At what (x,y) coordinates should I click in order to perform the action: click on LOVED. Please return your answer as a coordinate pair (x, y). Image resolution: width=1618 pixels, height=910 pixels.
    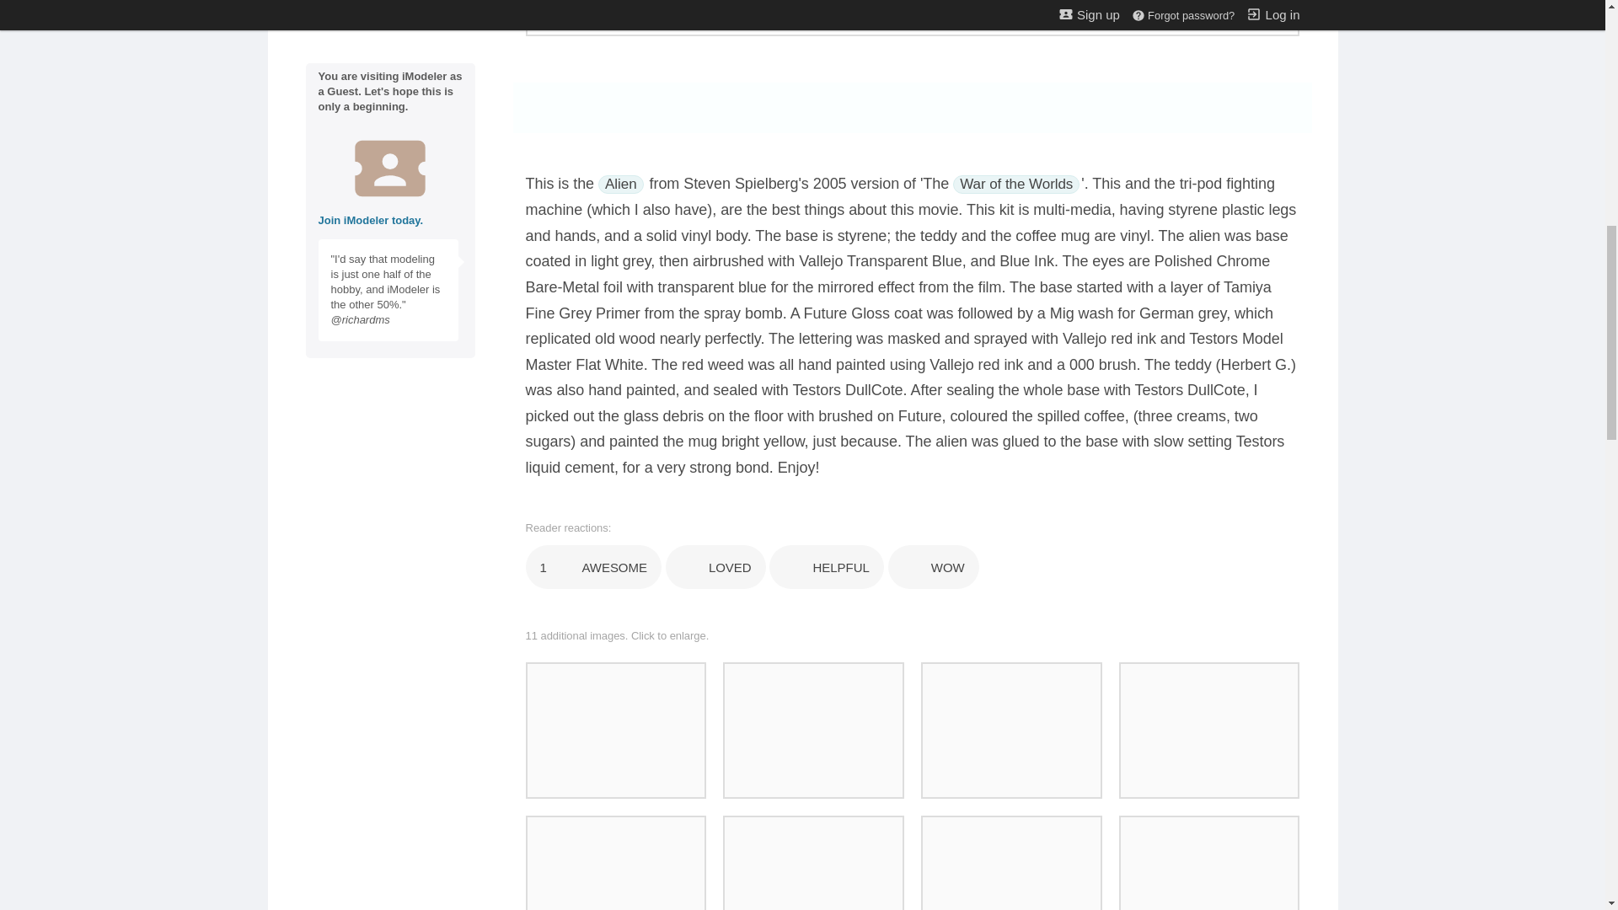
    Looking at the image, I should click on (715, 566).